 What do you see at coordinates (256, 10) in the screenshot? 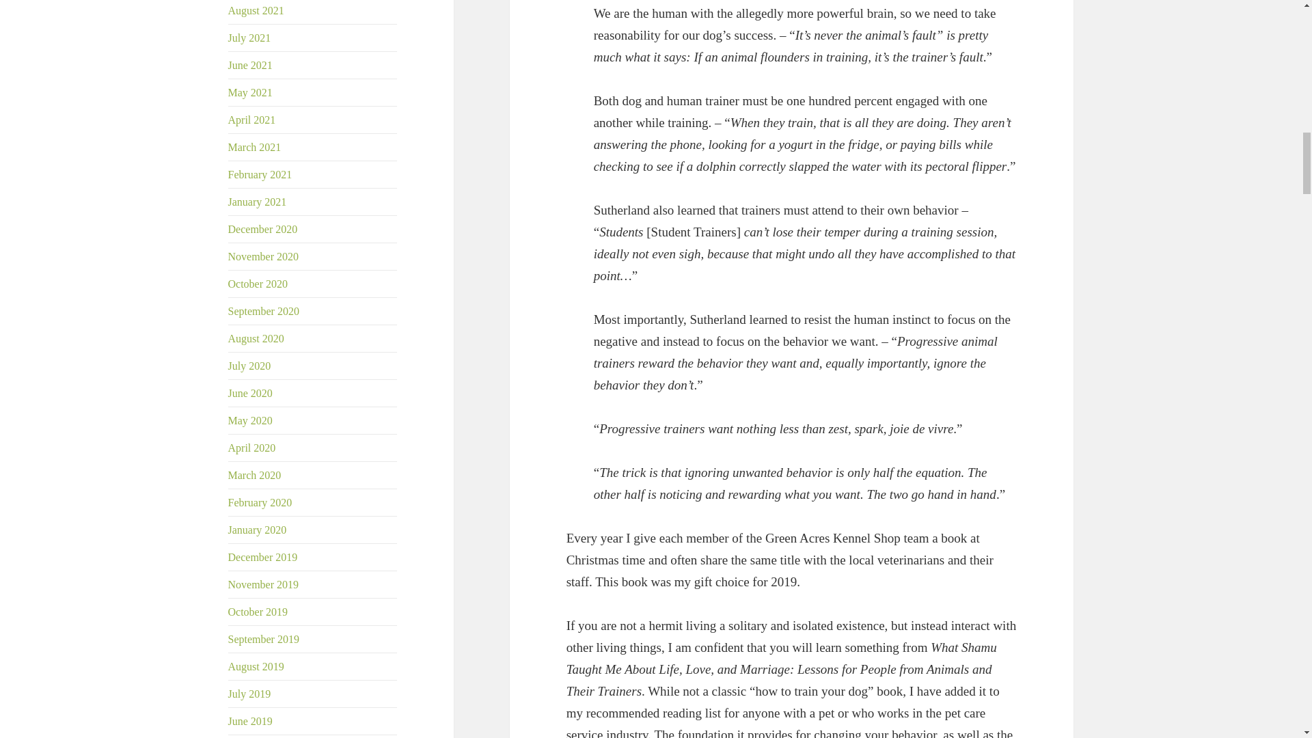
I see `August 2021` at bounding box center [256, 10].